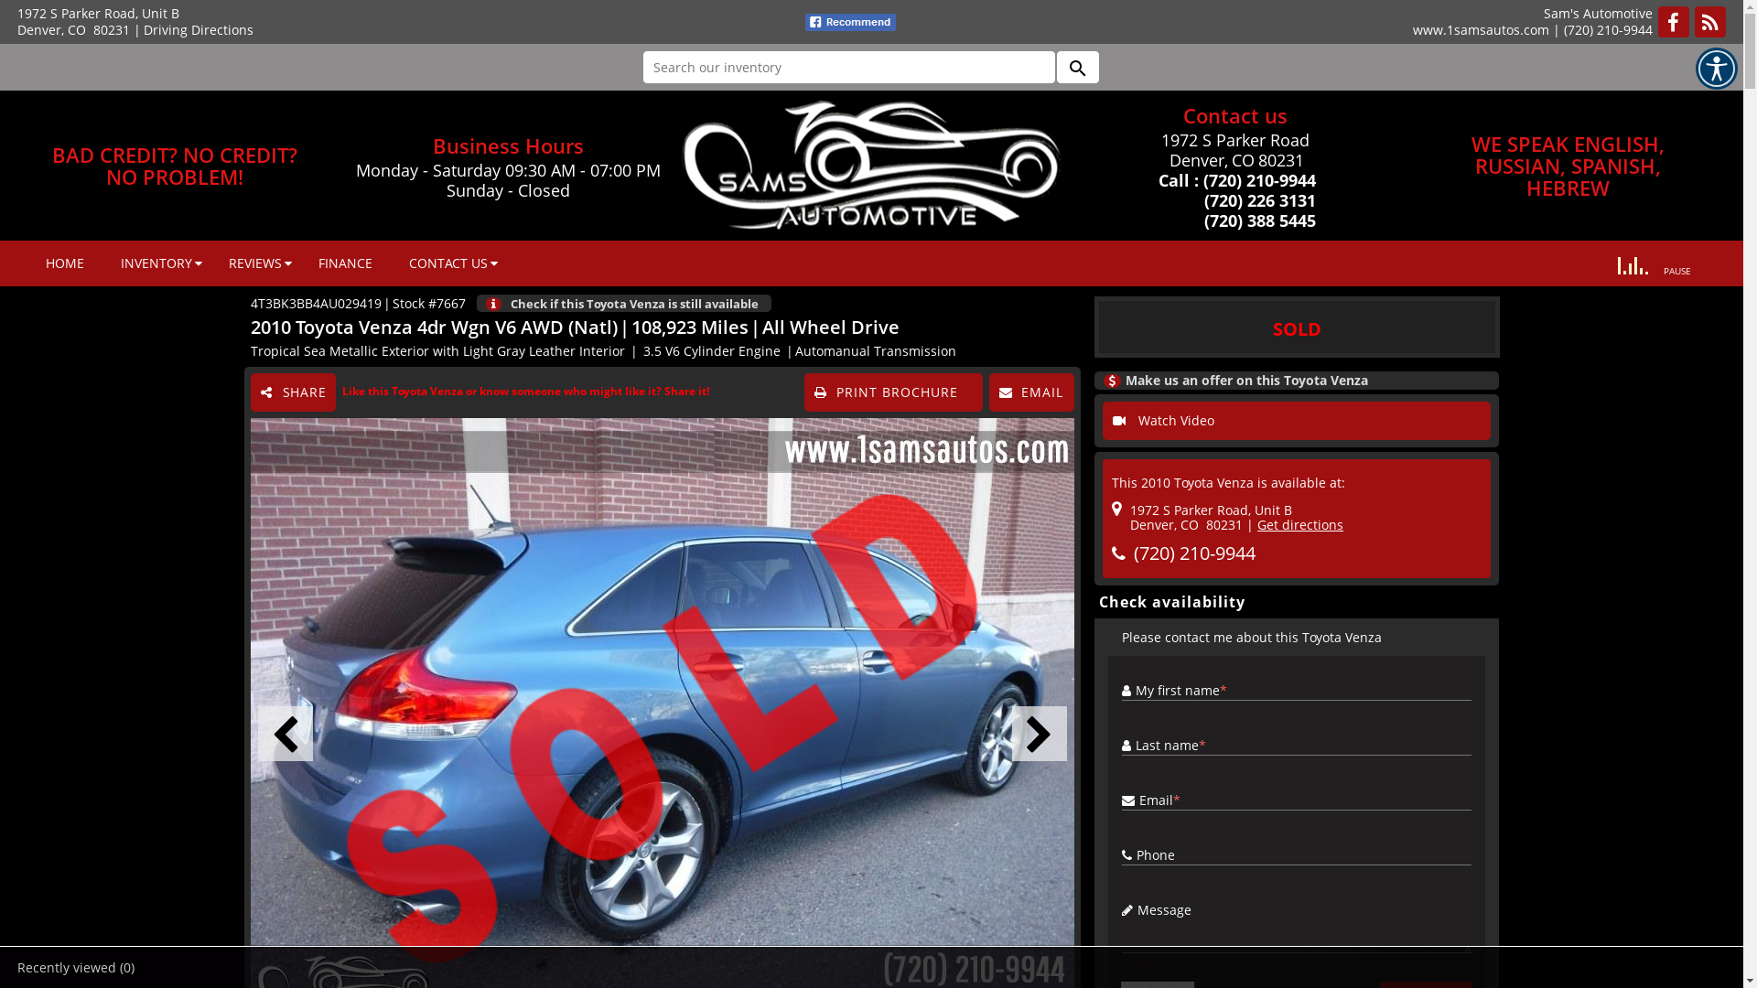 This screenshot has width=1757, height=988. Describe the element at coordinates (851, 22) in the screenshot. I see `fb recommend` at that location.